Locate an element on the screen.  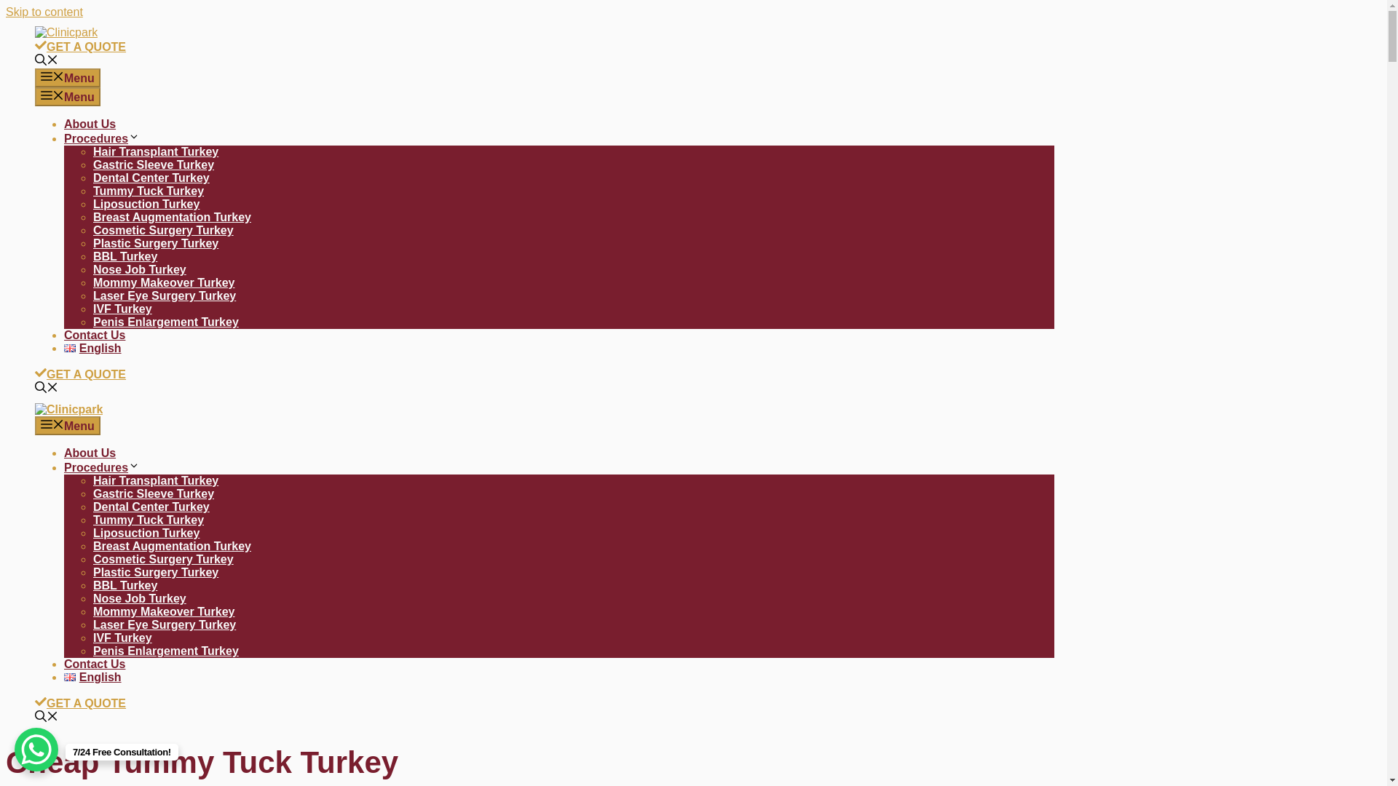
Nose Job Turkey is located at coordinates (140, 269).